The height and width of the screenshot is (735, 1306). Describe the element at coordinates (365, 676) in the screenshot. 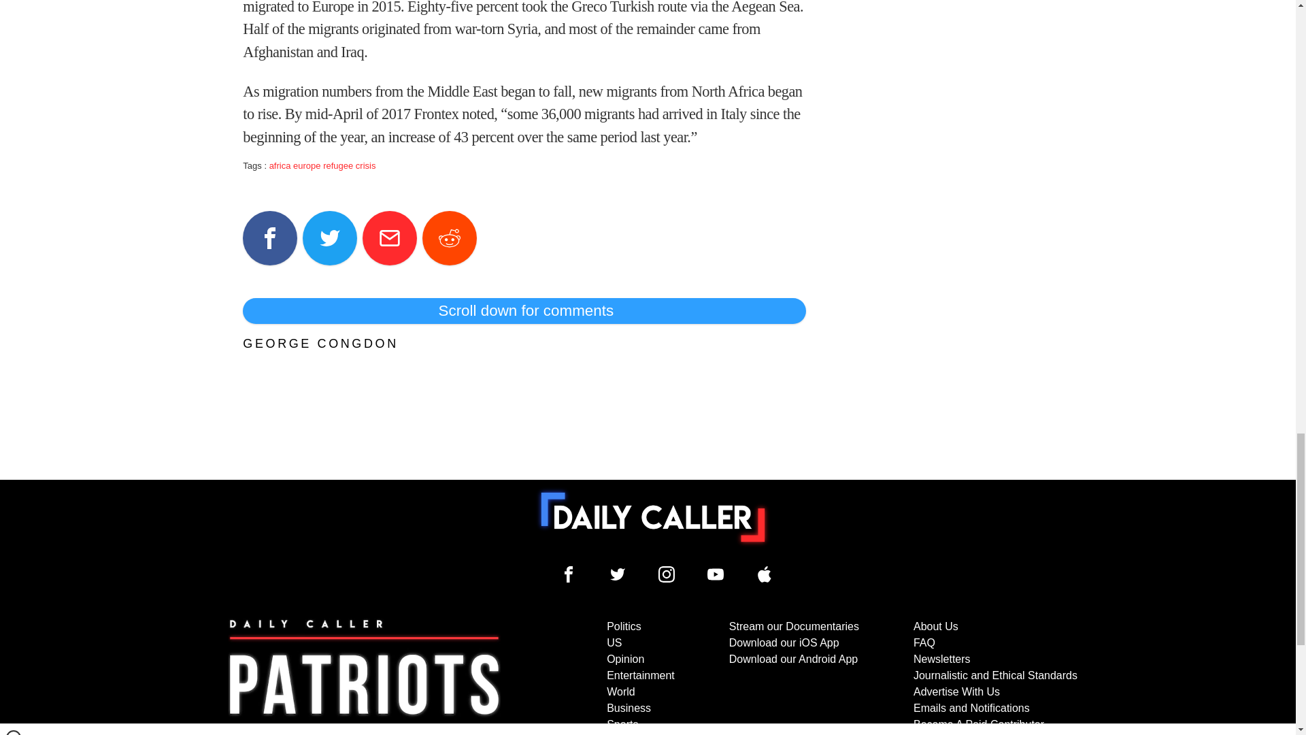

I see `Subscribe to The Daily Caller` at that location.